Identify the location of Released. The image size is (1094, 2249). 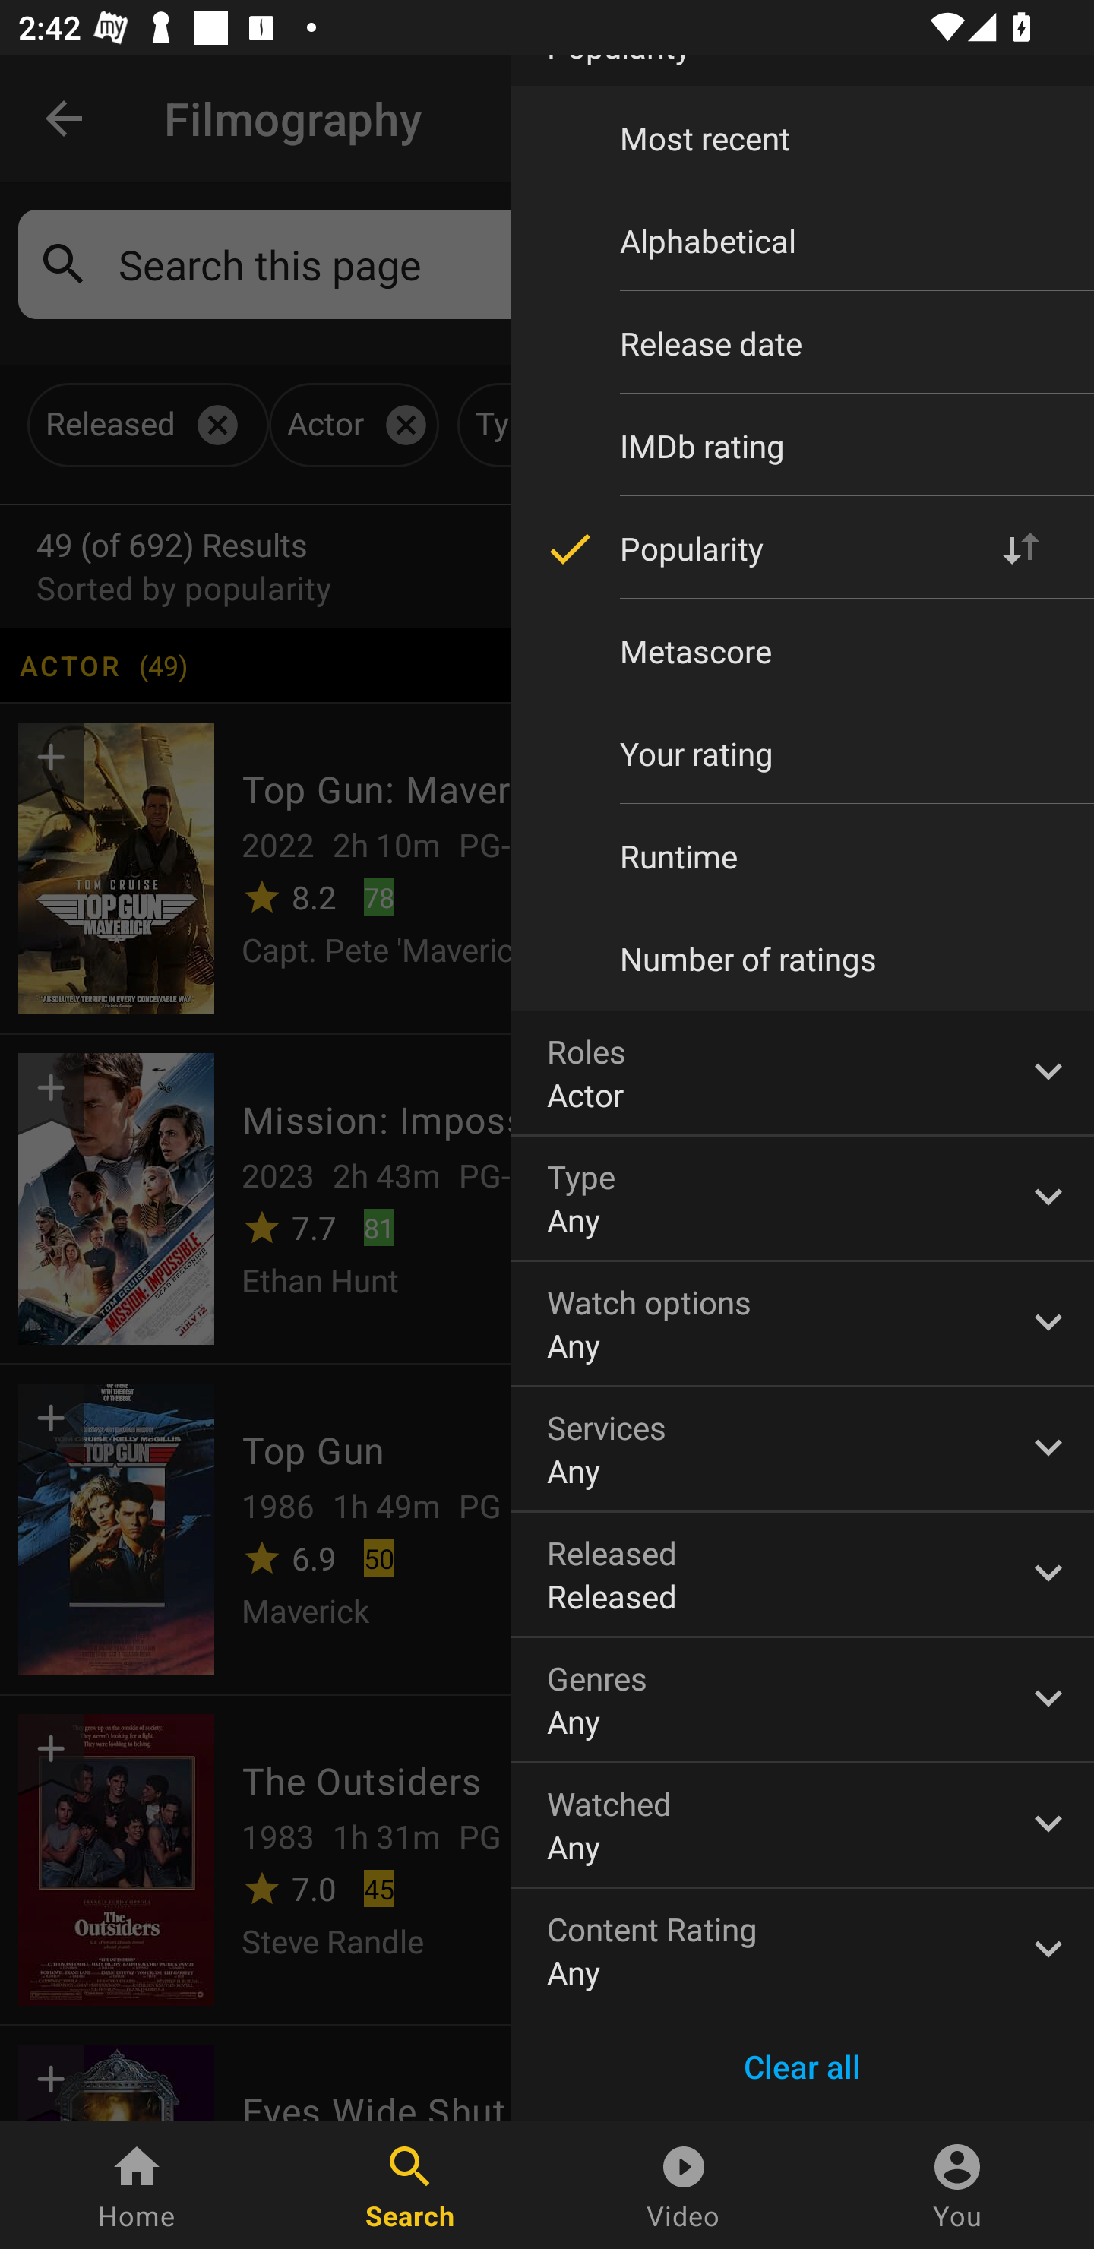
(802, 1574).